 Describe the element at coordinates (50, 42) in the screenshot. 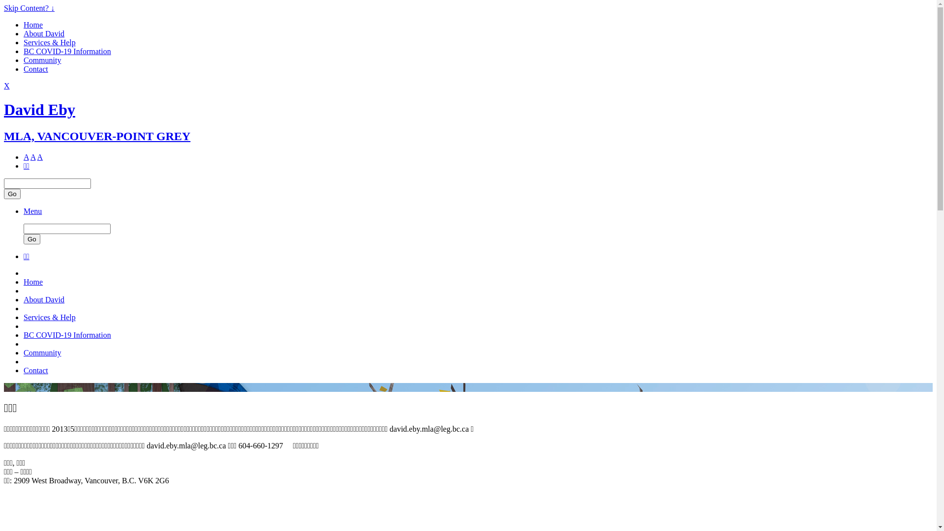

I see `Services & Help` at that location.